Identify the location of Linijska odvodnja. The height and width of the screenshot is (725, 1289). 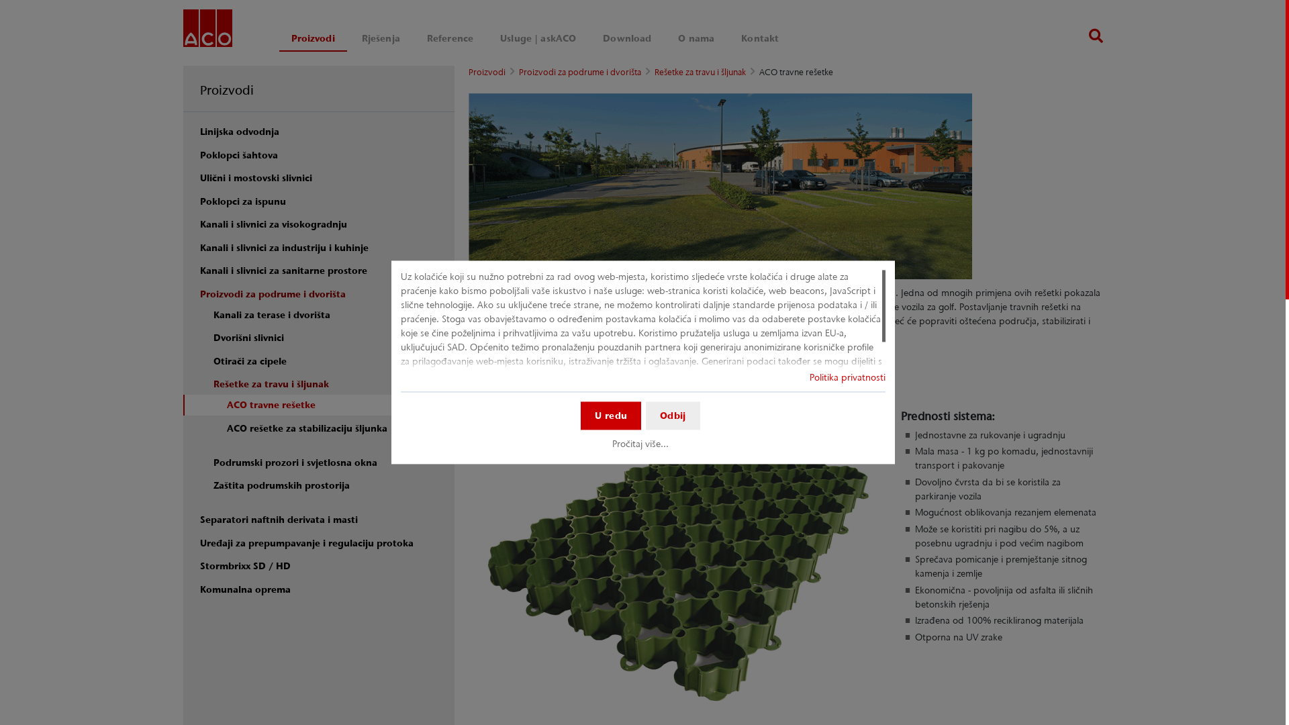
(321, 132).